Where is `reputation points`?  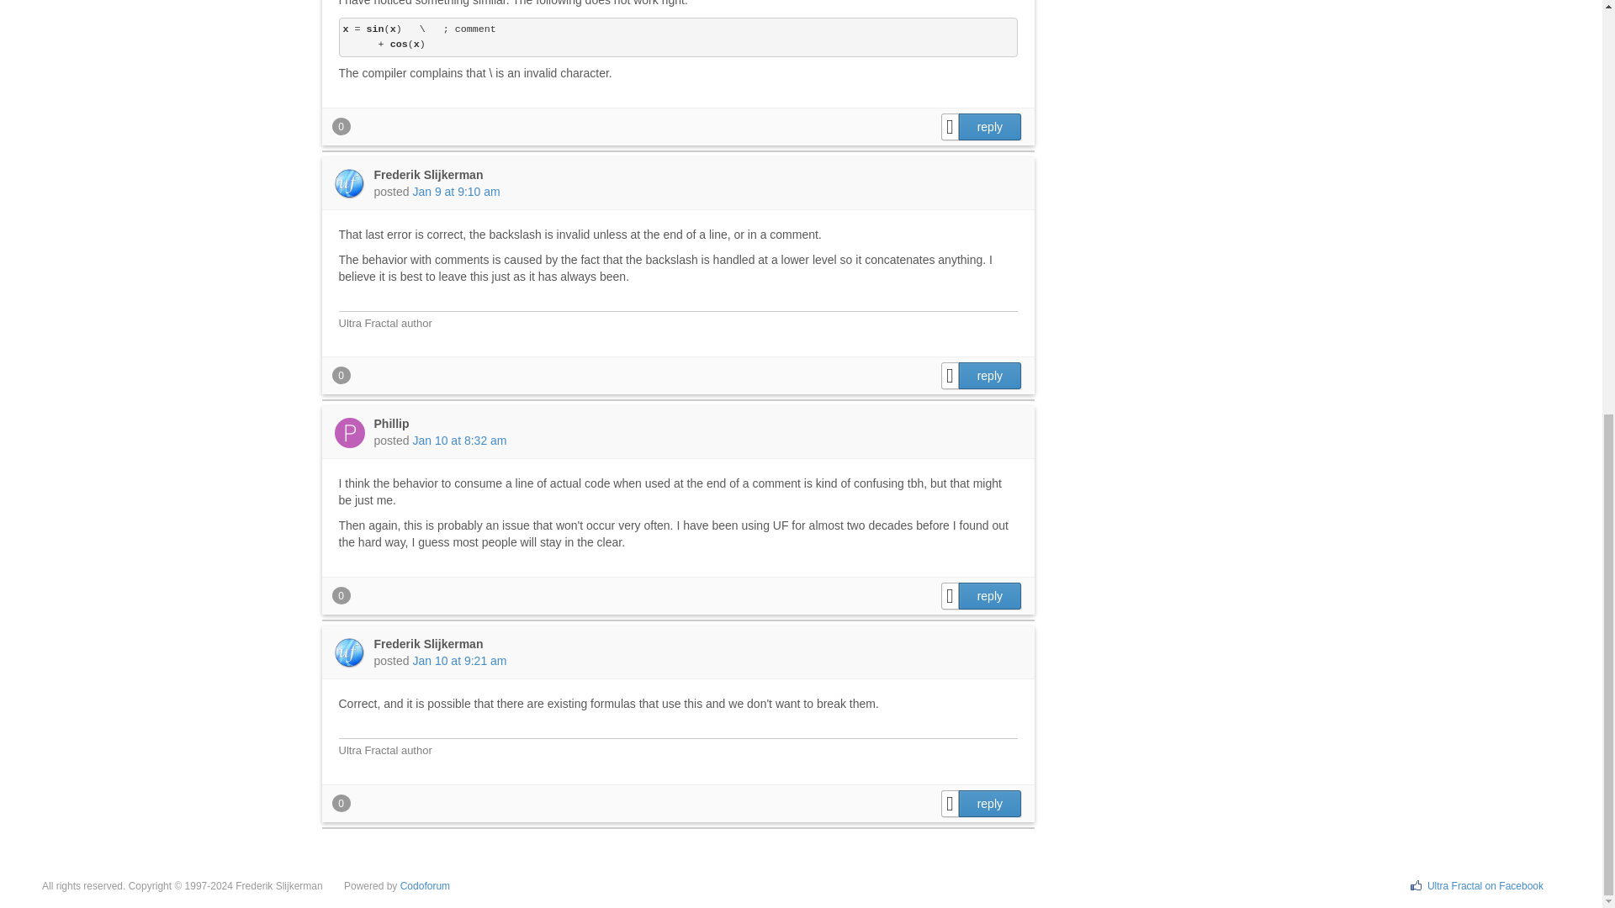 reputation points is located at coordinates (340, 375).